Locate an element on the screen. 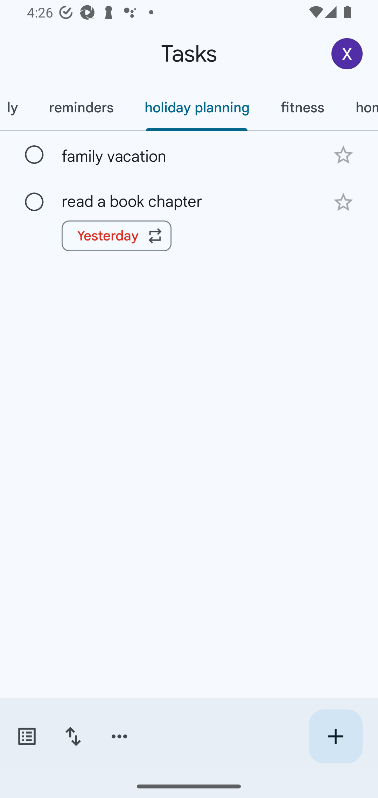 Image resolution: width=378 pixels, height=798 pixels. Add star is located at coordinates (343, 202).